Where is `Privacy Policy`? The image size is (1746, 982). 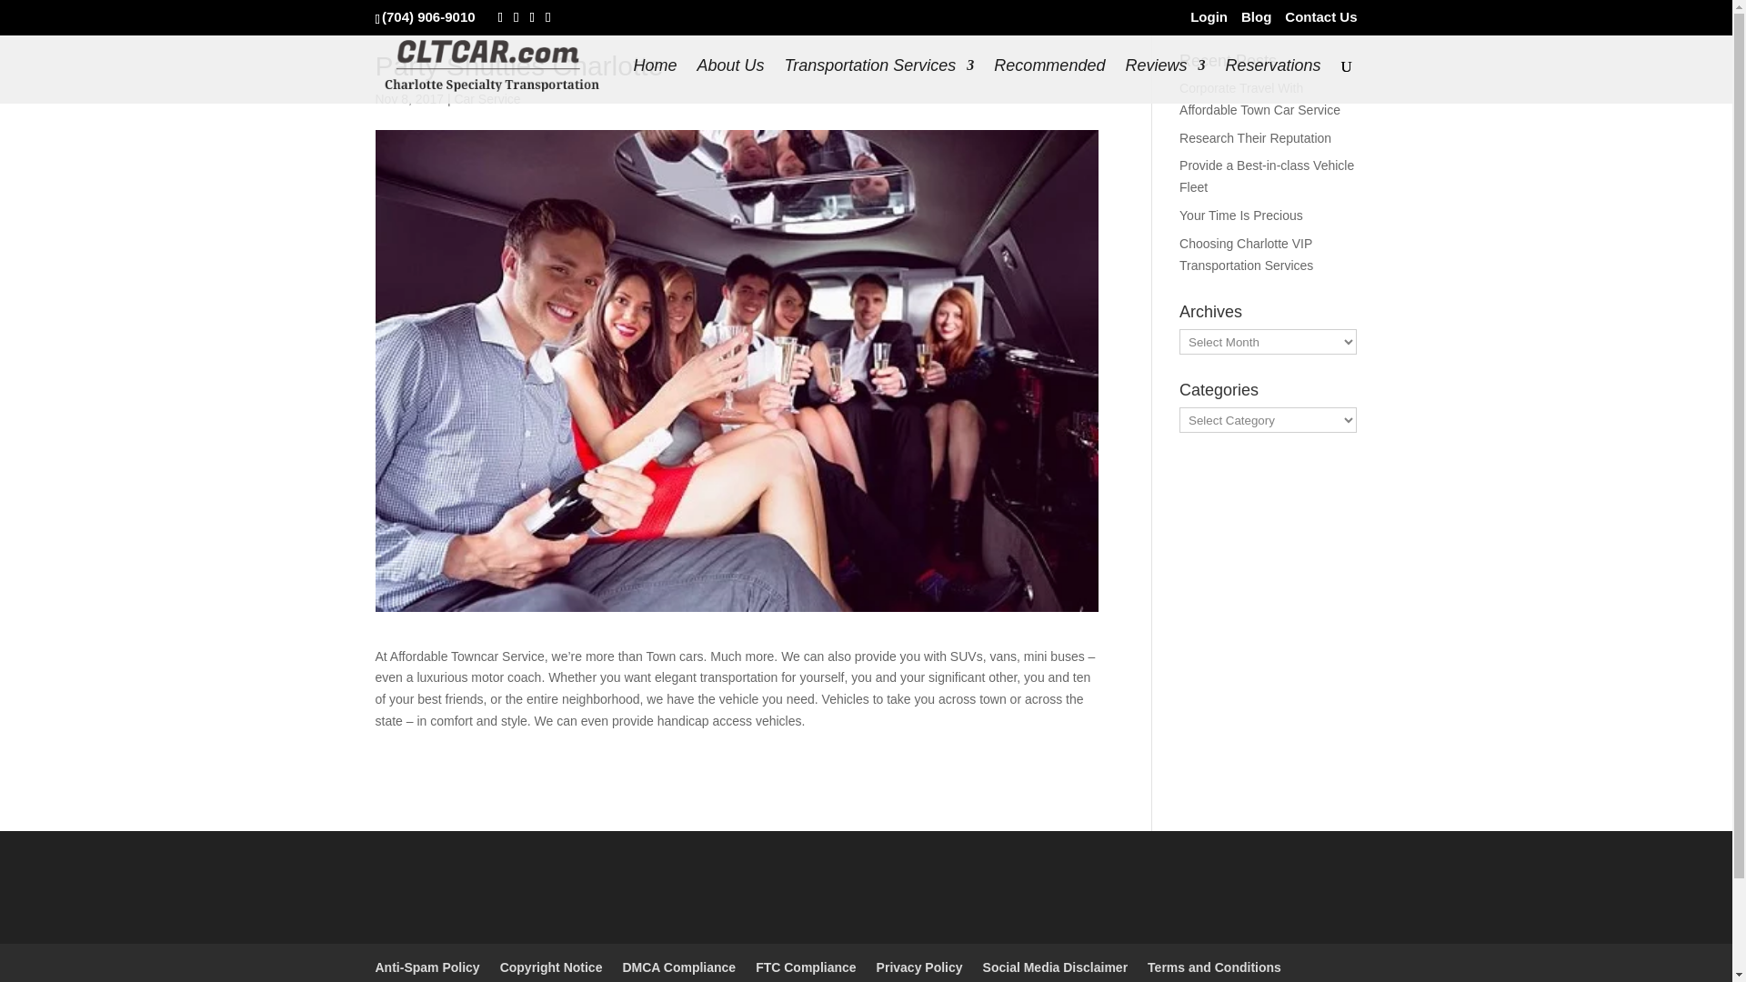 Privacy Policy is located at coordinates (919, 967).